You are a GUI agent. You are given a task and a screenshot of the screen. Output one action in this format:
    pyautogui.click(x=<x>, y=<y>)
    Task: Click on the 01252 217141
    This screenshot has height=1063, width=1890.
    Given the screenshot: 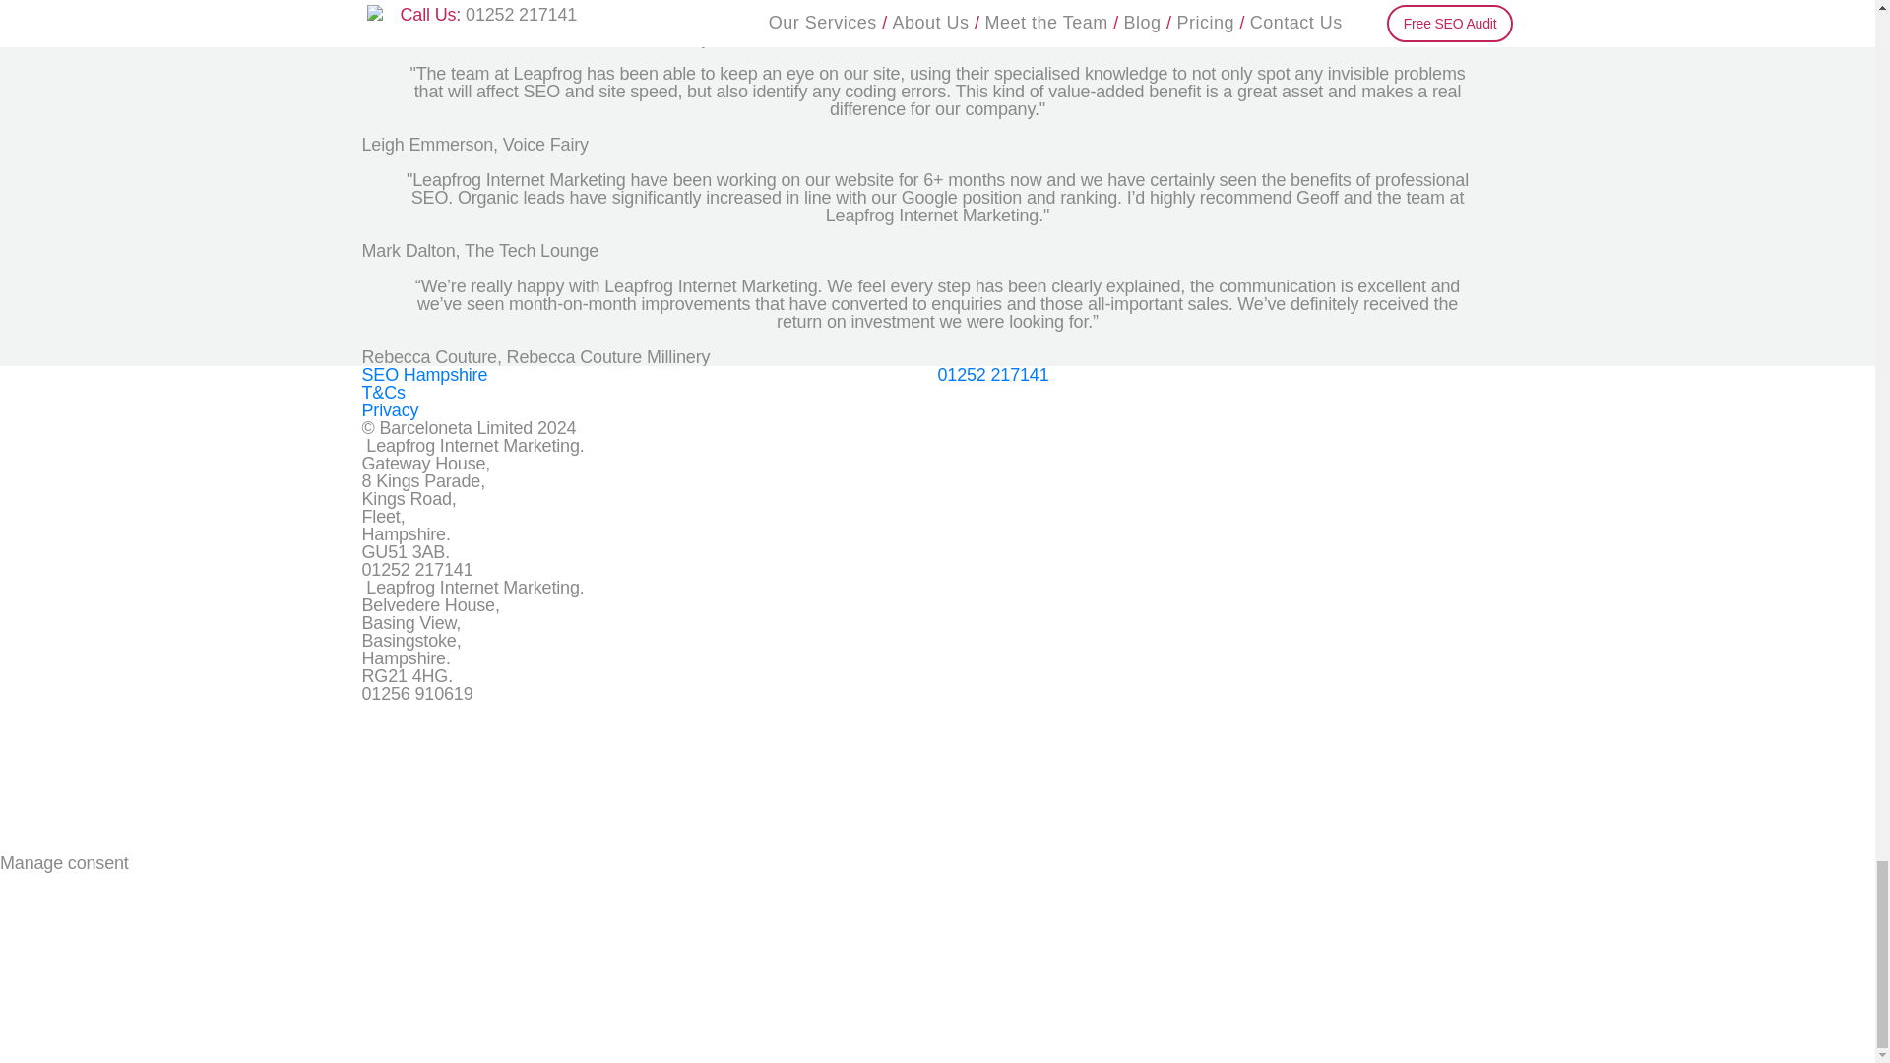 What is the action you would take?
    pyautogui.click(x=992, y=374)
    